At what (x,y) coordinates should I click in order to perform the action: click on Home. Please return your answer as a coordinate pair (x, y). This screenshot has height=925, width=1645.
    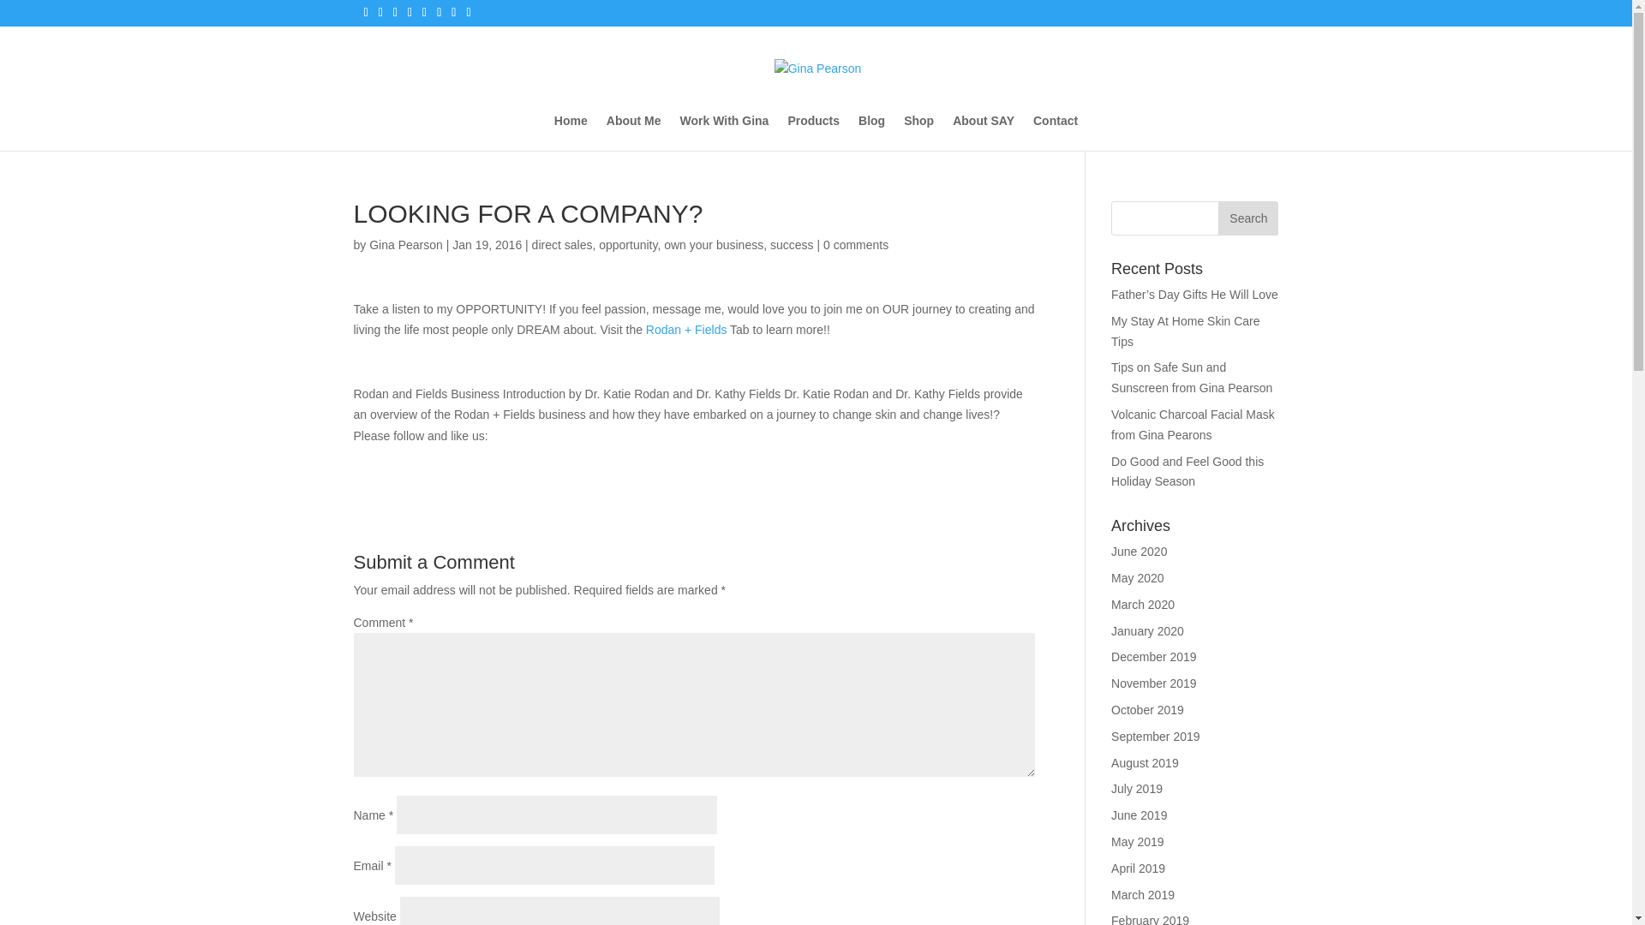
    Looking at the image, I should click on (571, 132).